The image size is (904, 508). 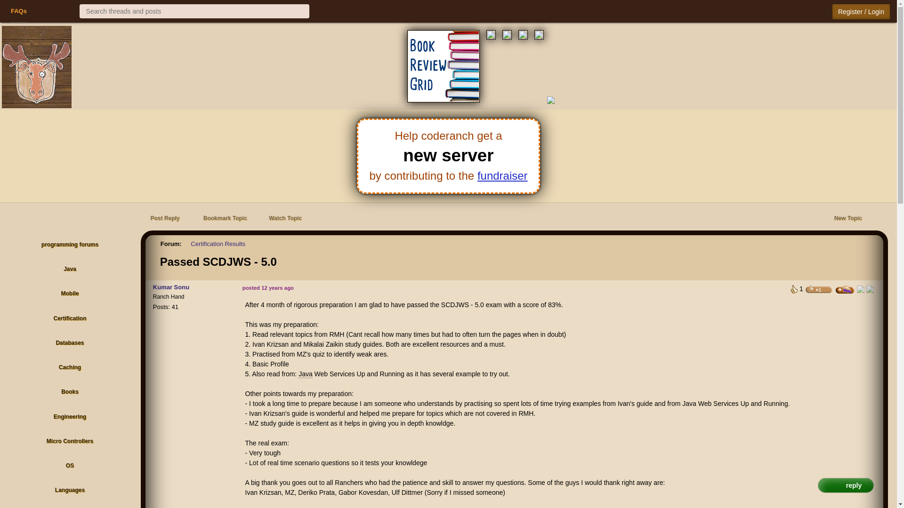 What do you see at coordinates (70, 442) in the screenshot?
I see `Micro Controllers` at bounding box center [70, 442].